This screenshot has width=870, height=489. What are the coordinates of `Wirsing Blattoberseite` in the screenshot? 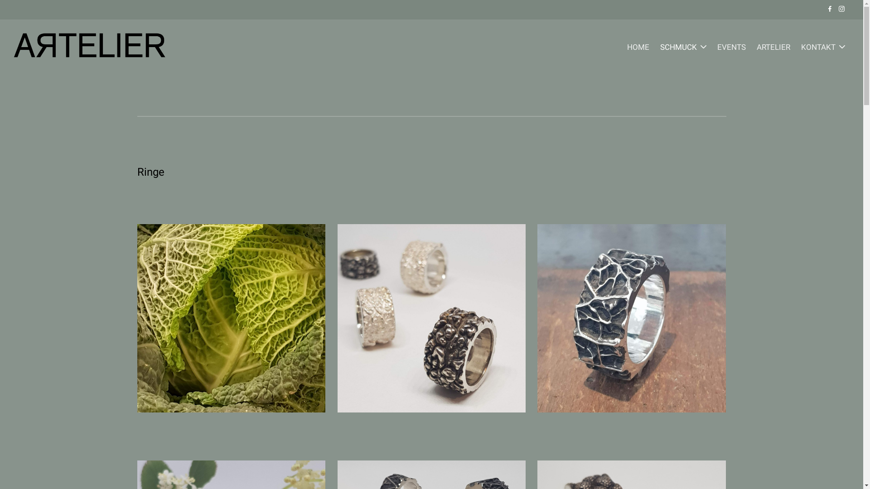 It's located at (431, 318).